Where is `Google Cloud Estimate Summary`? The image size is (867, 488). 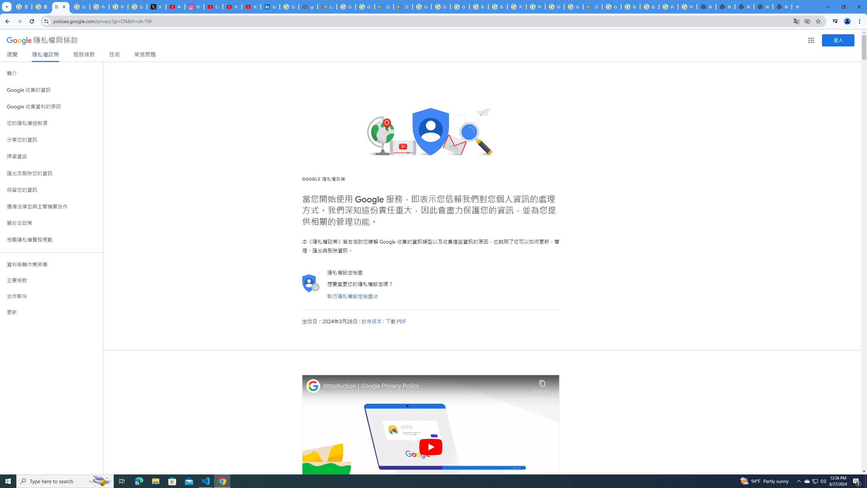 Google Cloud Estimate Summary is located at coordinates (592, 7).